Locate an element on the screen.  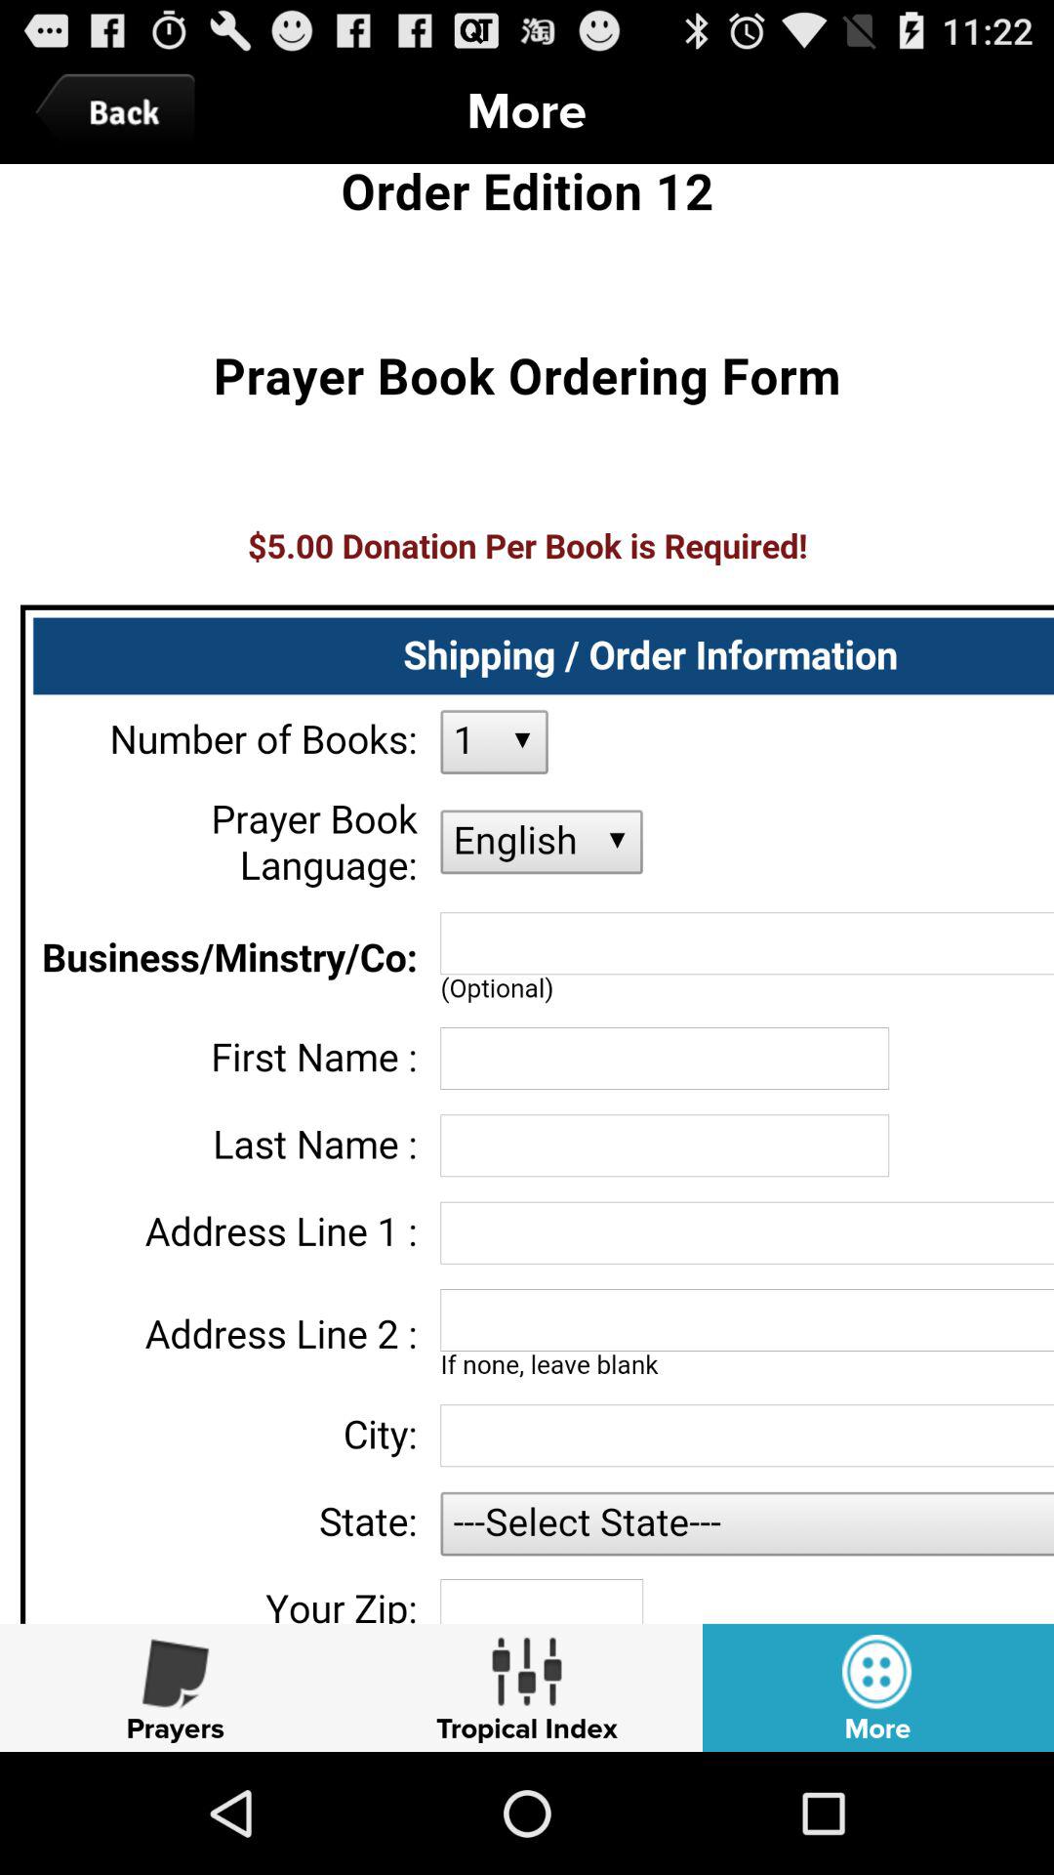
go back is located at coordinates (120, 111).